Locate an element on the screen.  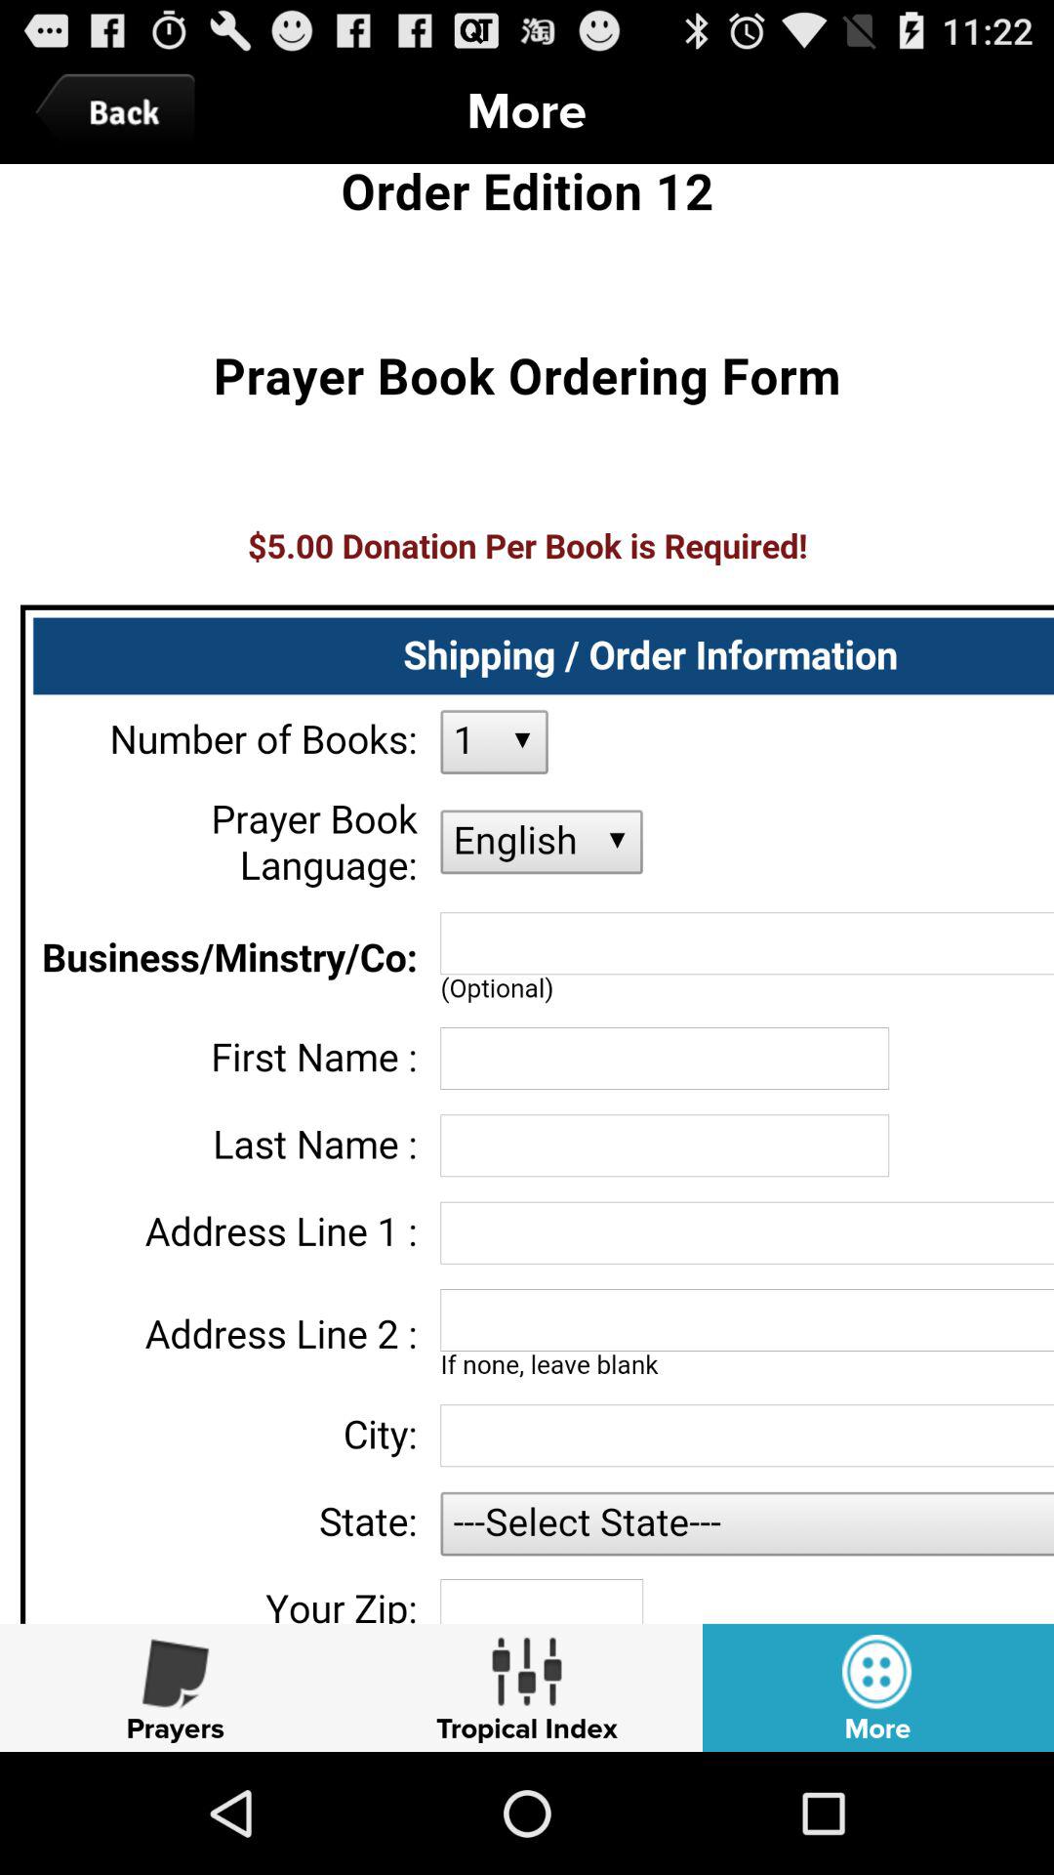
go back is located at coordinates (120, 111).